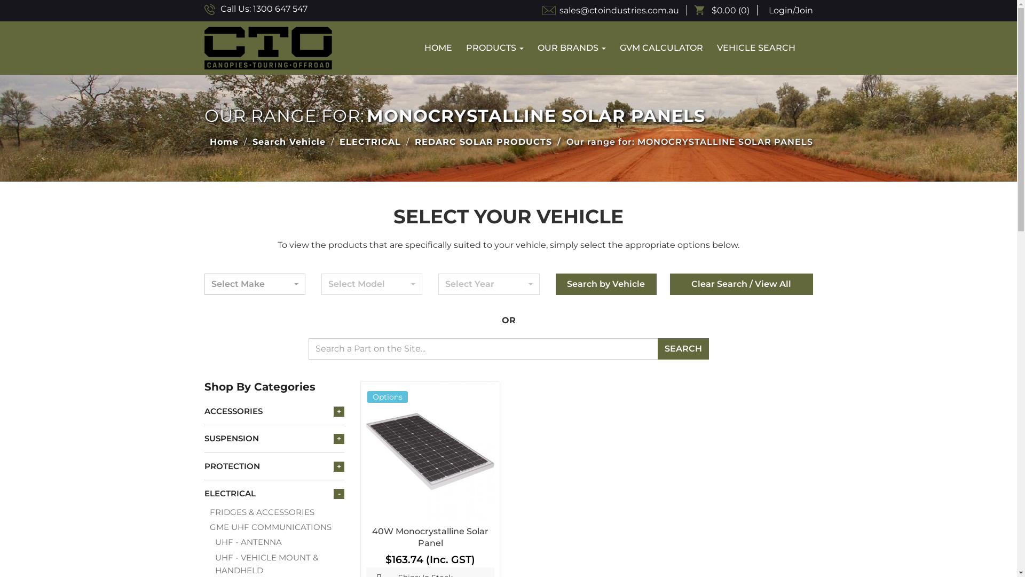 This screenshot has width=1025, height=577. Describe the element at coordinates (495, 48) in the screenshot. I see `PRODUCTS` at that location.